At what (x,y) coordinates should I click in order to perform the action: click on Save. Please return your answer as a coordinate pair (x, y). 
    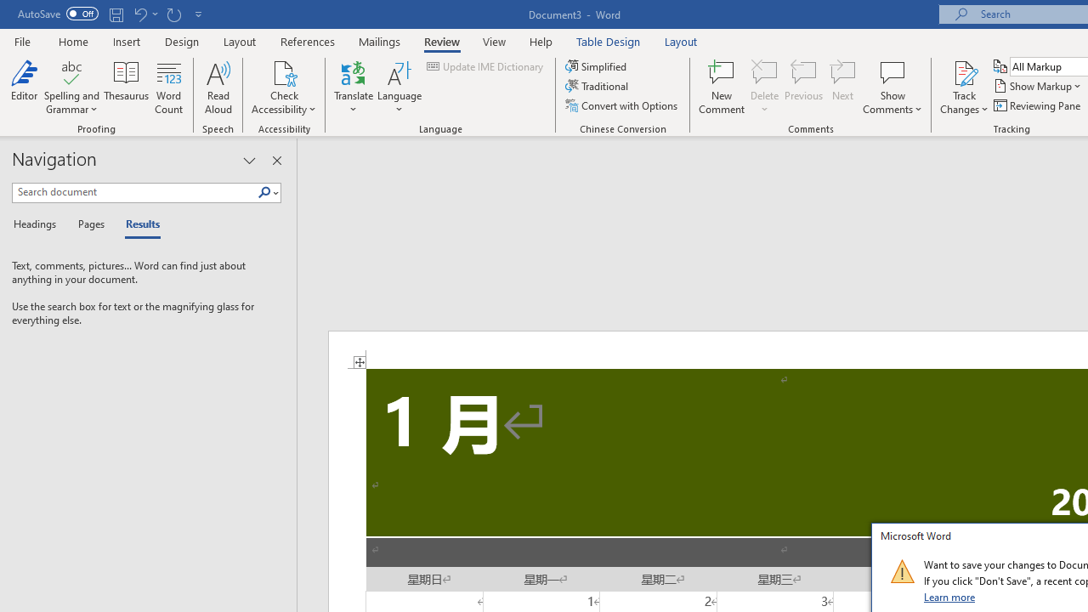
    Looking at the image, I should click on (116, 14).